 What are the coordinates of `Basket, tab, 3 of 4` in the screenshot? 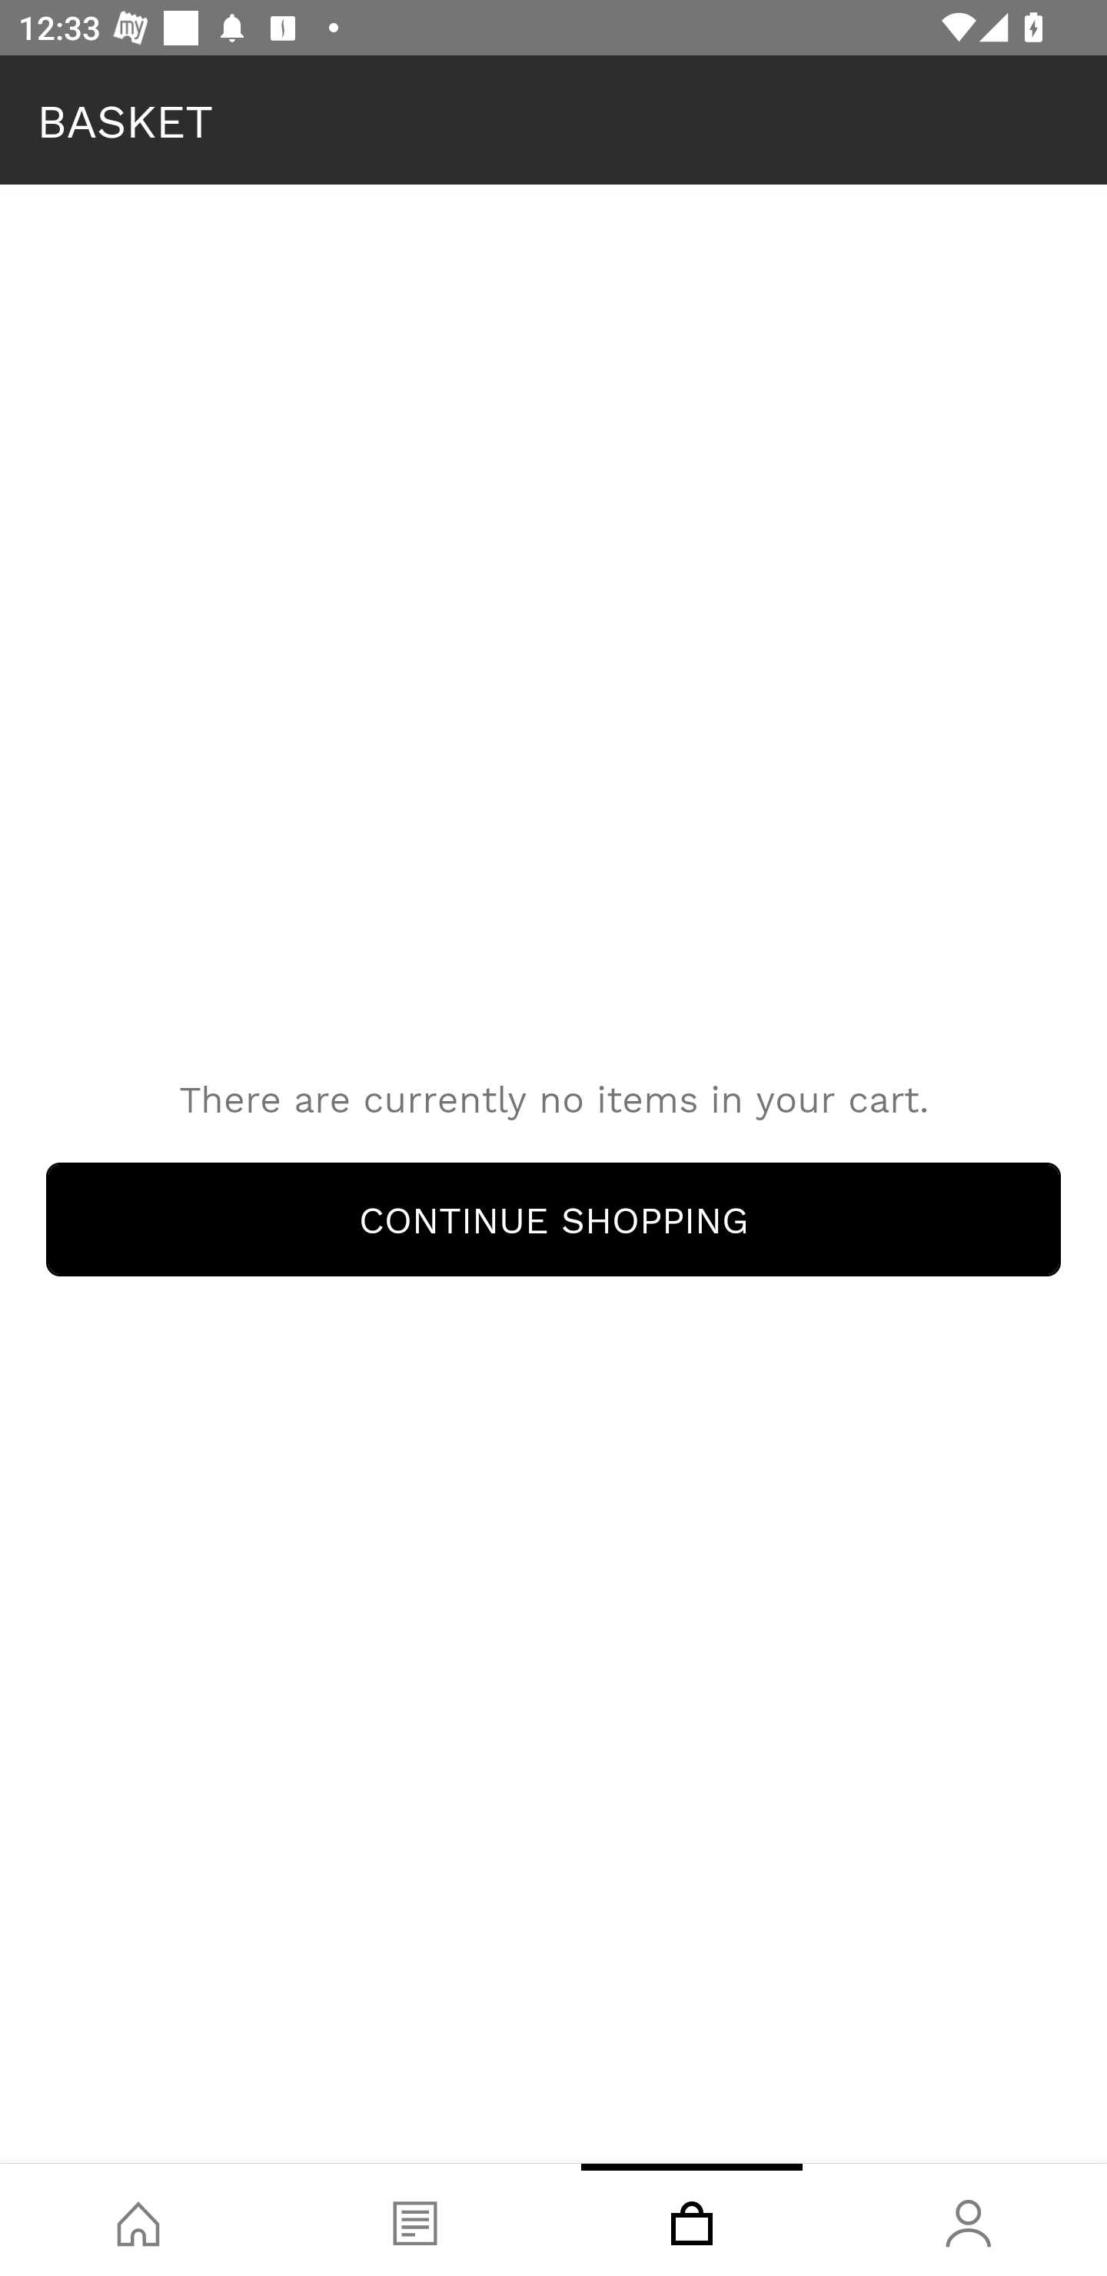 It's located at (692, 2220).